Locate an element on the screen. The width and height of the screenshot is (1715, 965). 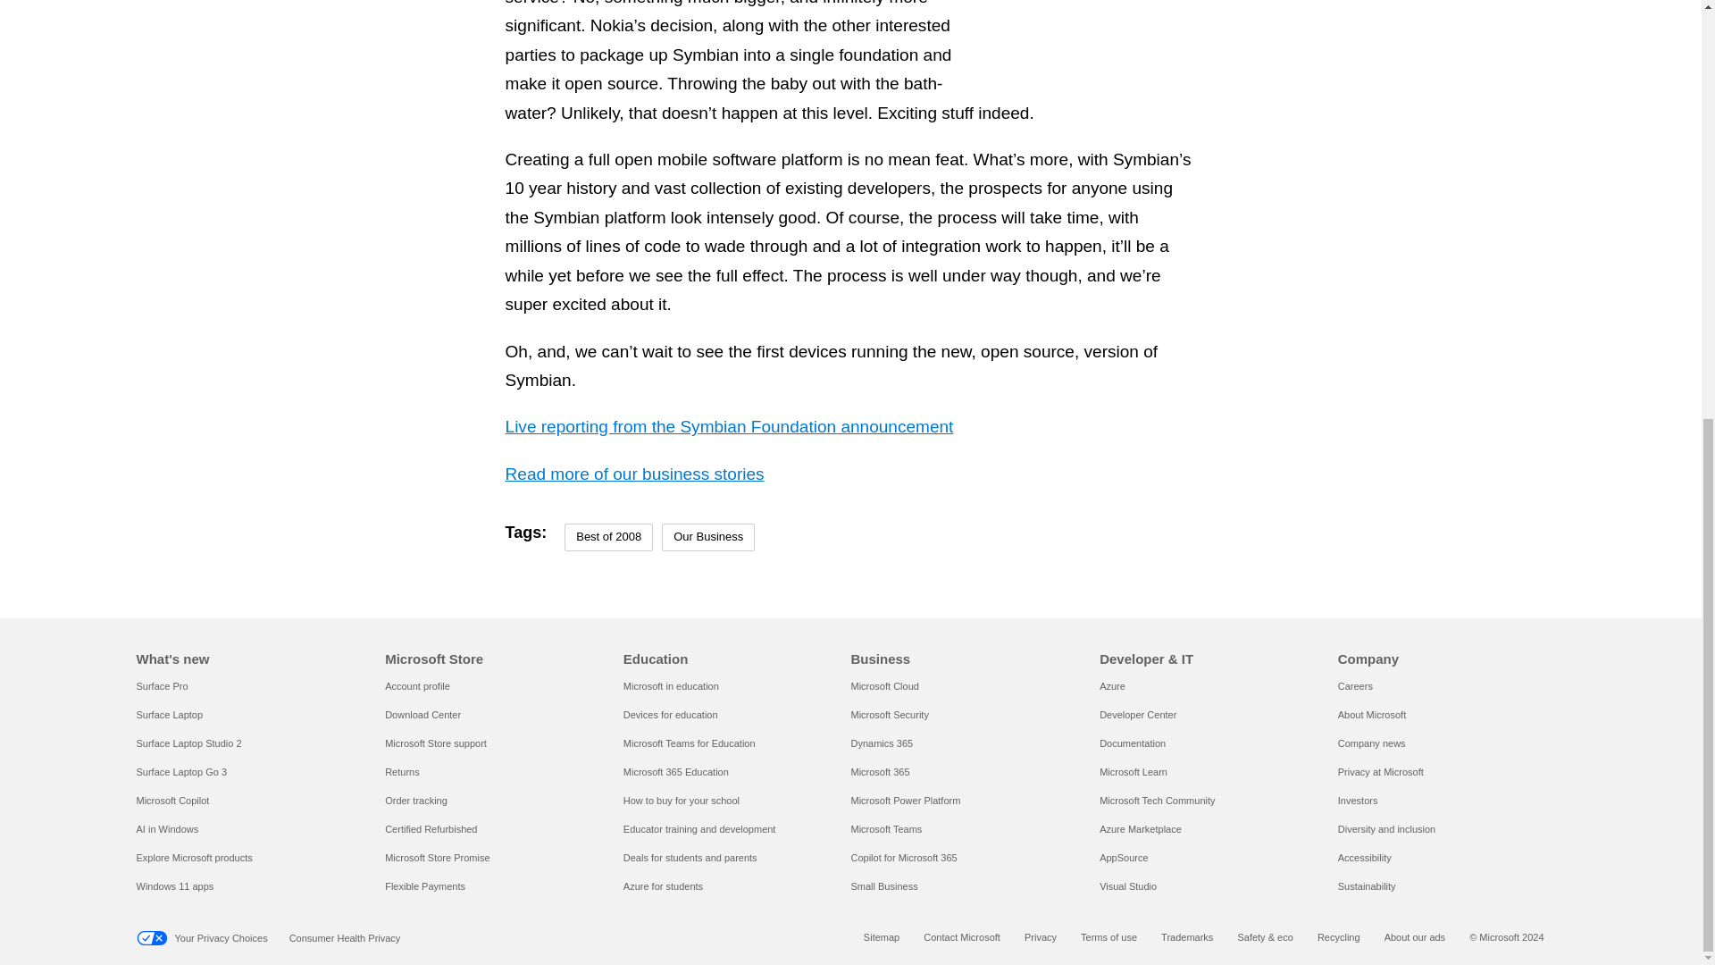
Symbian Foundation stories is located at coordinates (729, 426).